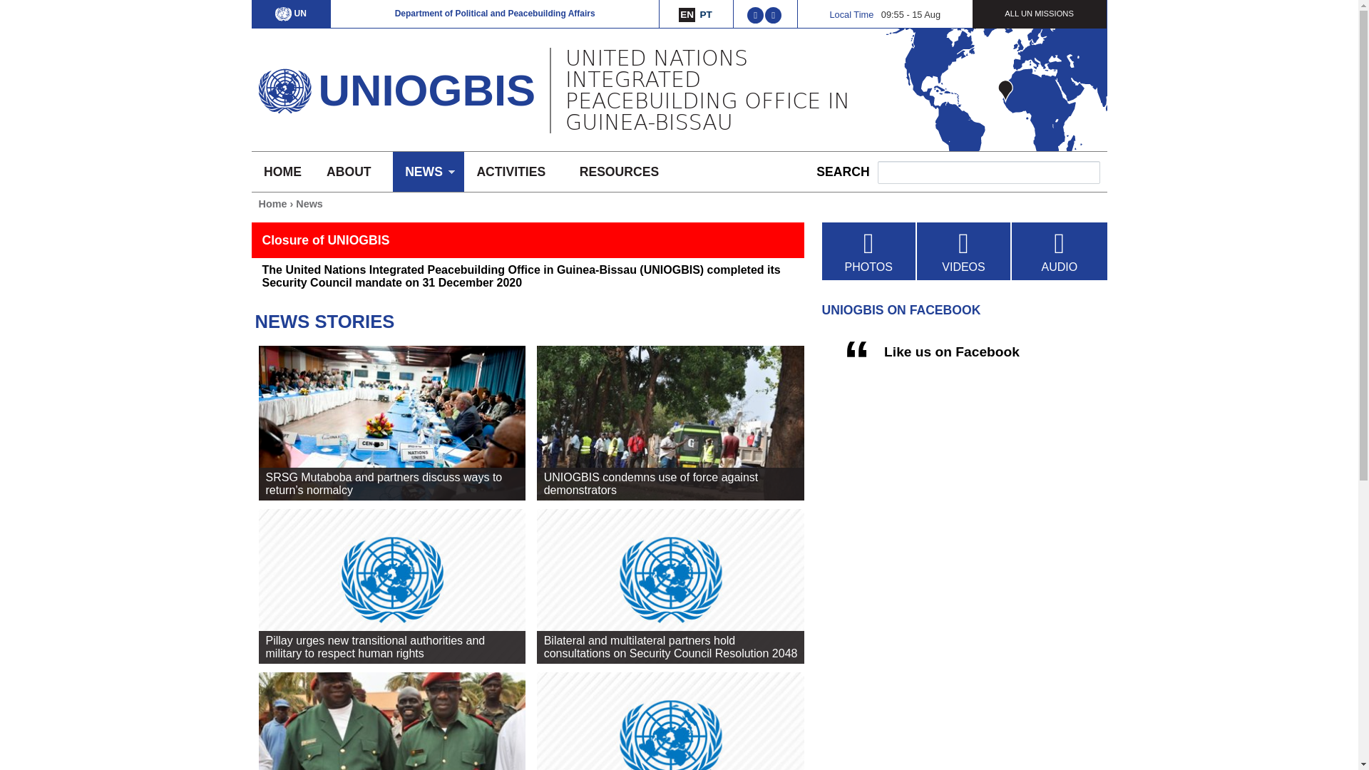 The image size is (1369, 770). Describe the element at coordinates (282, 171) in the screenshot. I see `HOME` at that location.